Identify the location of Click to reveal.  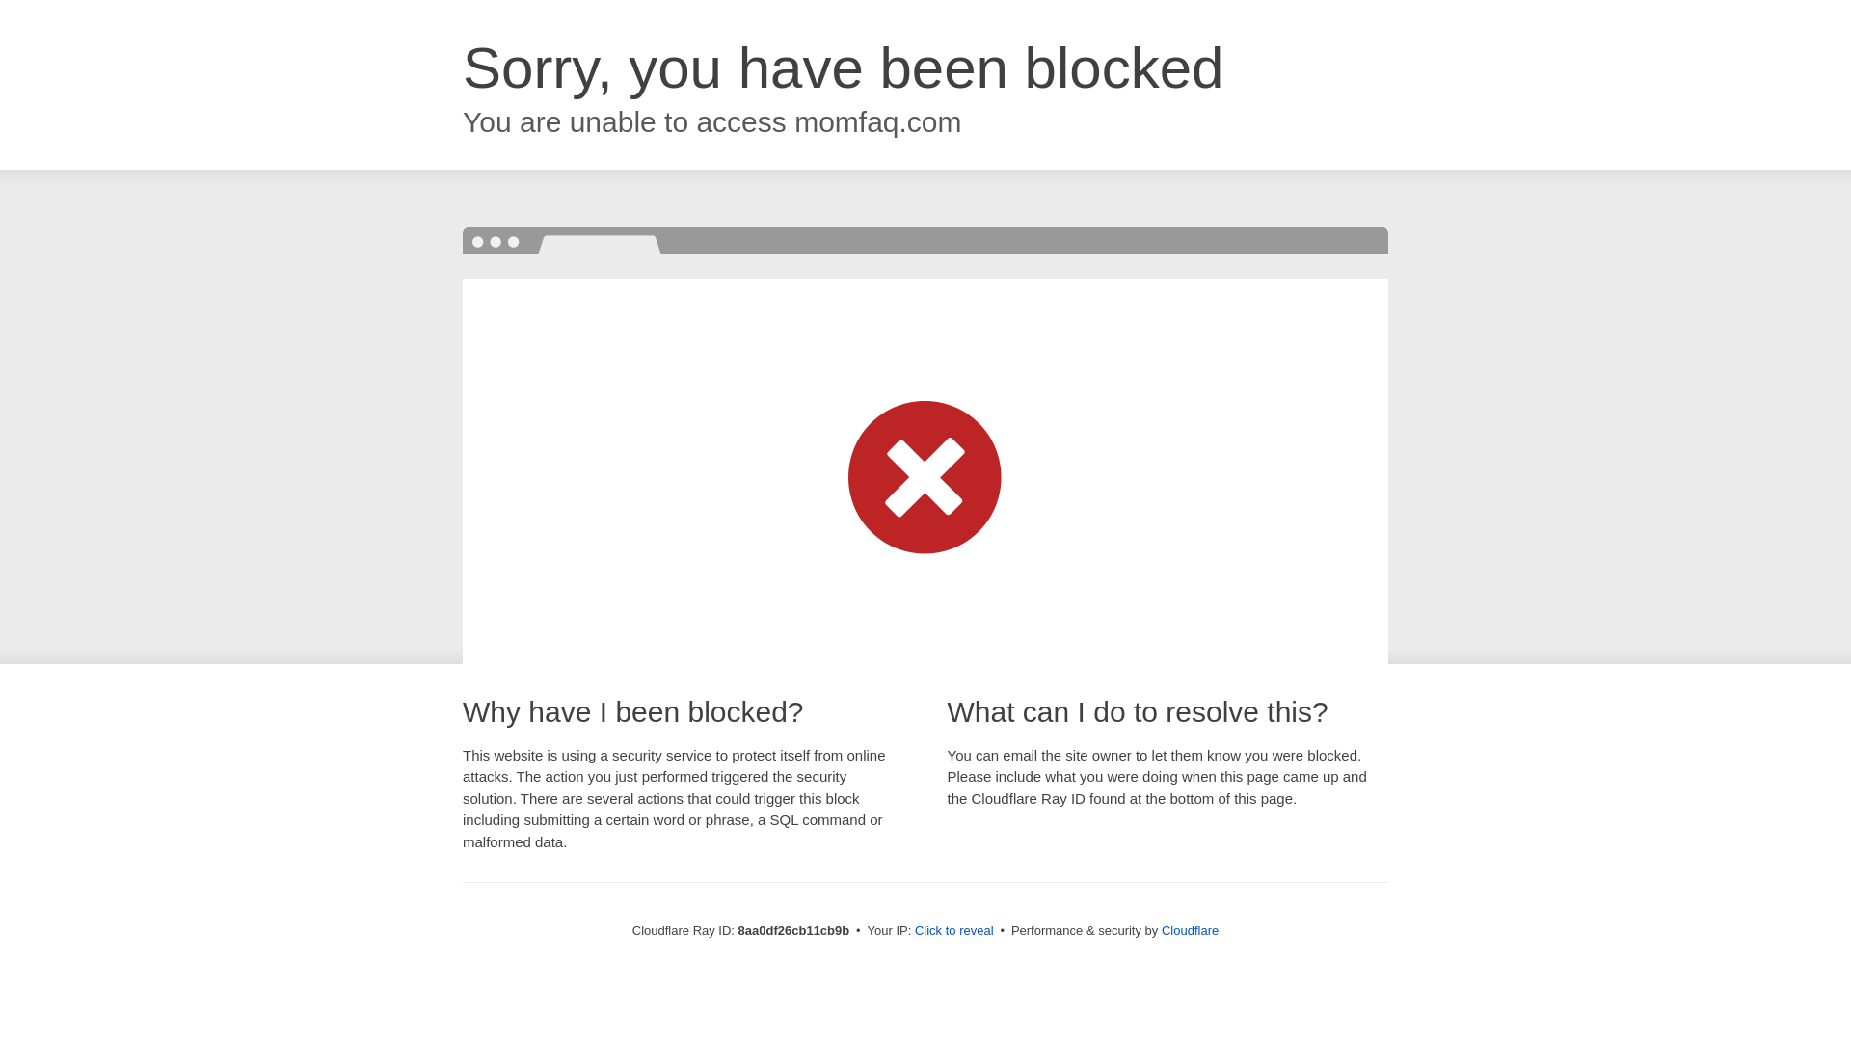
(954, 931).